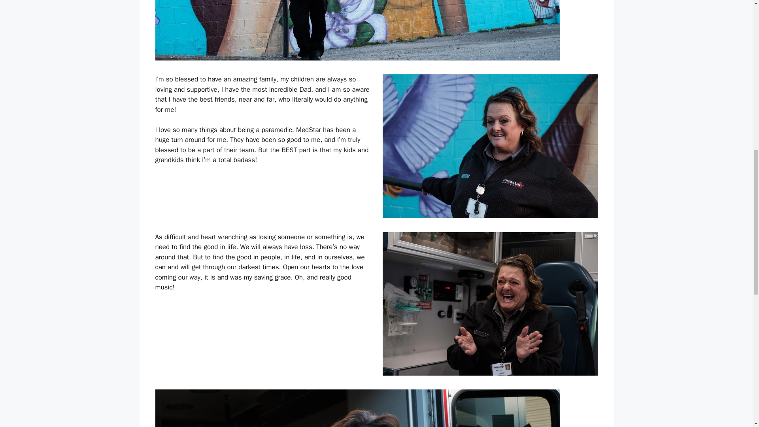  What do you see at coordinates (357, 408) in the screenshot?
I see `storylabresearch-frontline-stories-47-4` at bounding box center [357, 408].